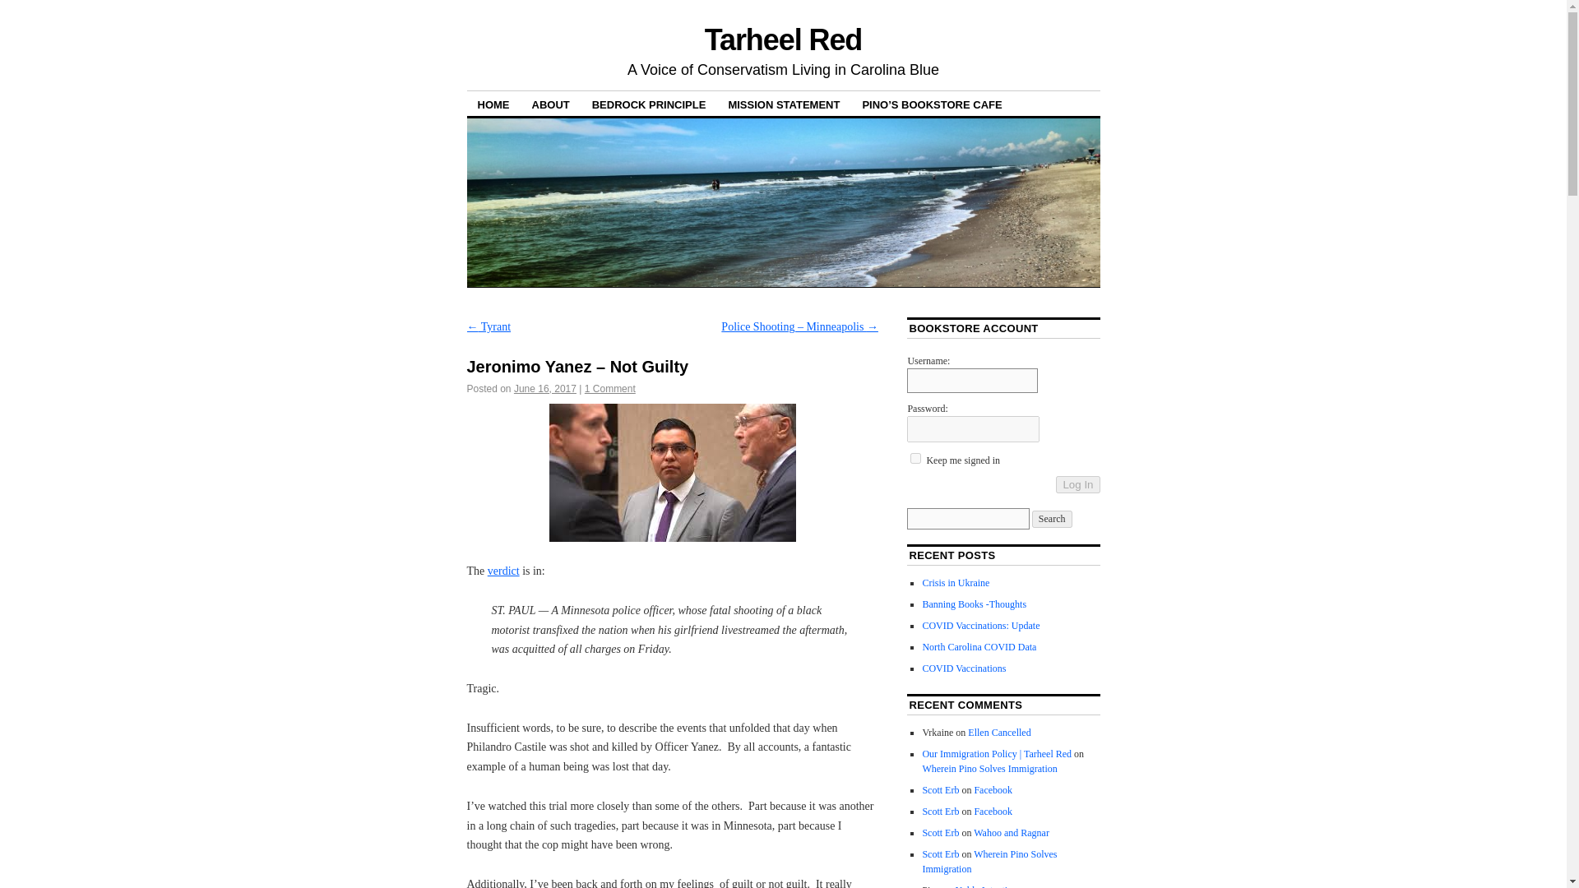 The image size is (1579, 888). I want to click on verdict, so click(503, 571).